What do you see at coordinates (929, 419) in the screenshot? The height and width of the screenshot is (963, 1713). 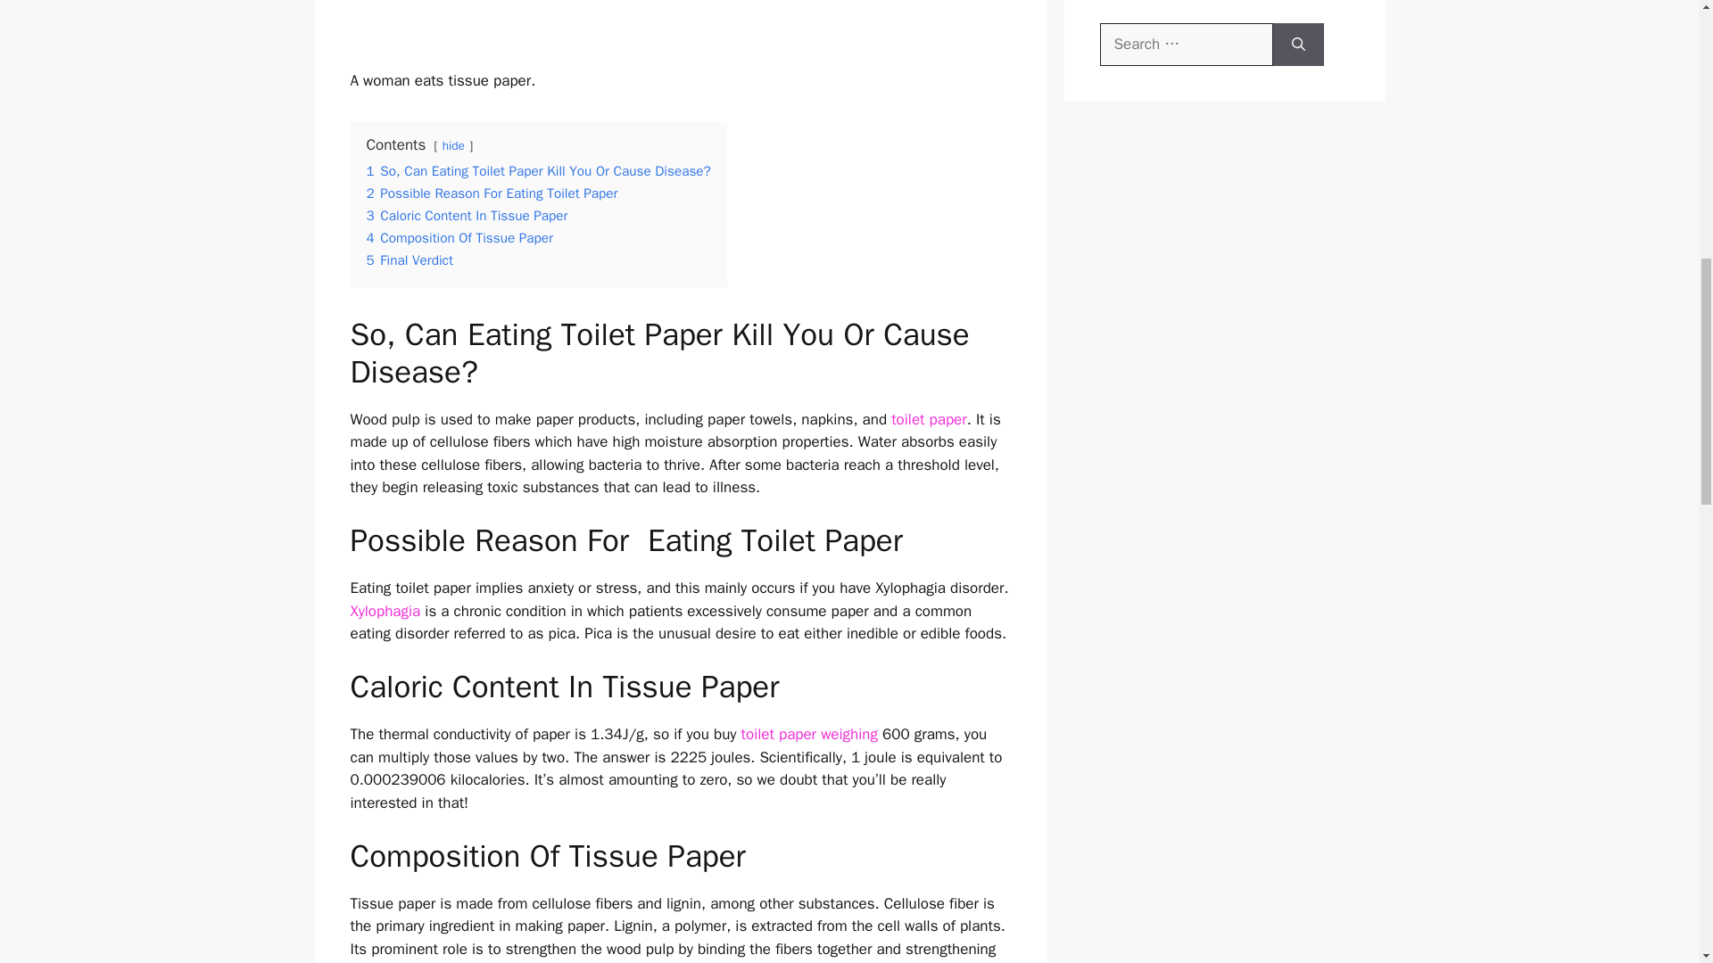 I see `toilet paper` at bounding box center [929, 419].